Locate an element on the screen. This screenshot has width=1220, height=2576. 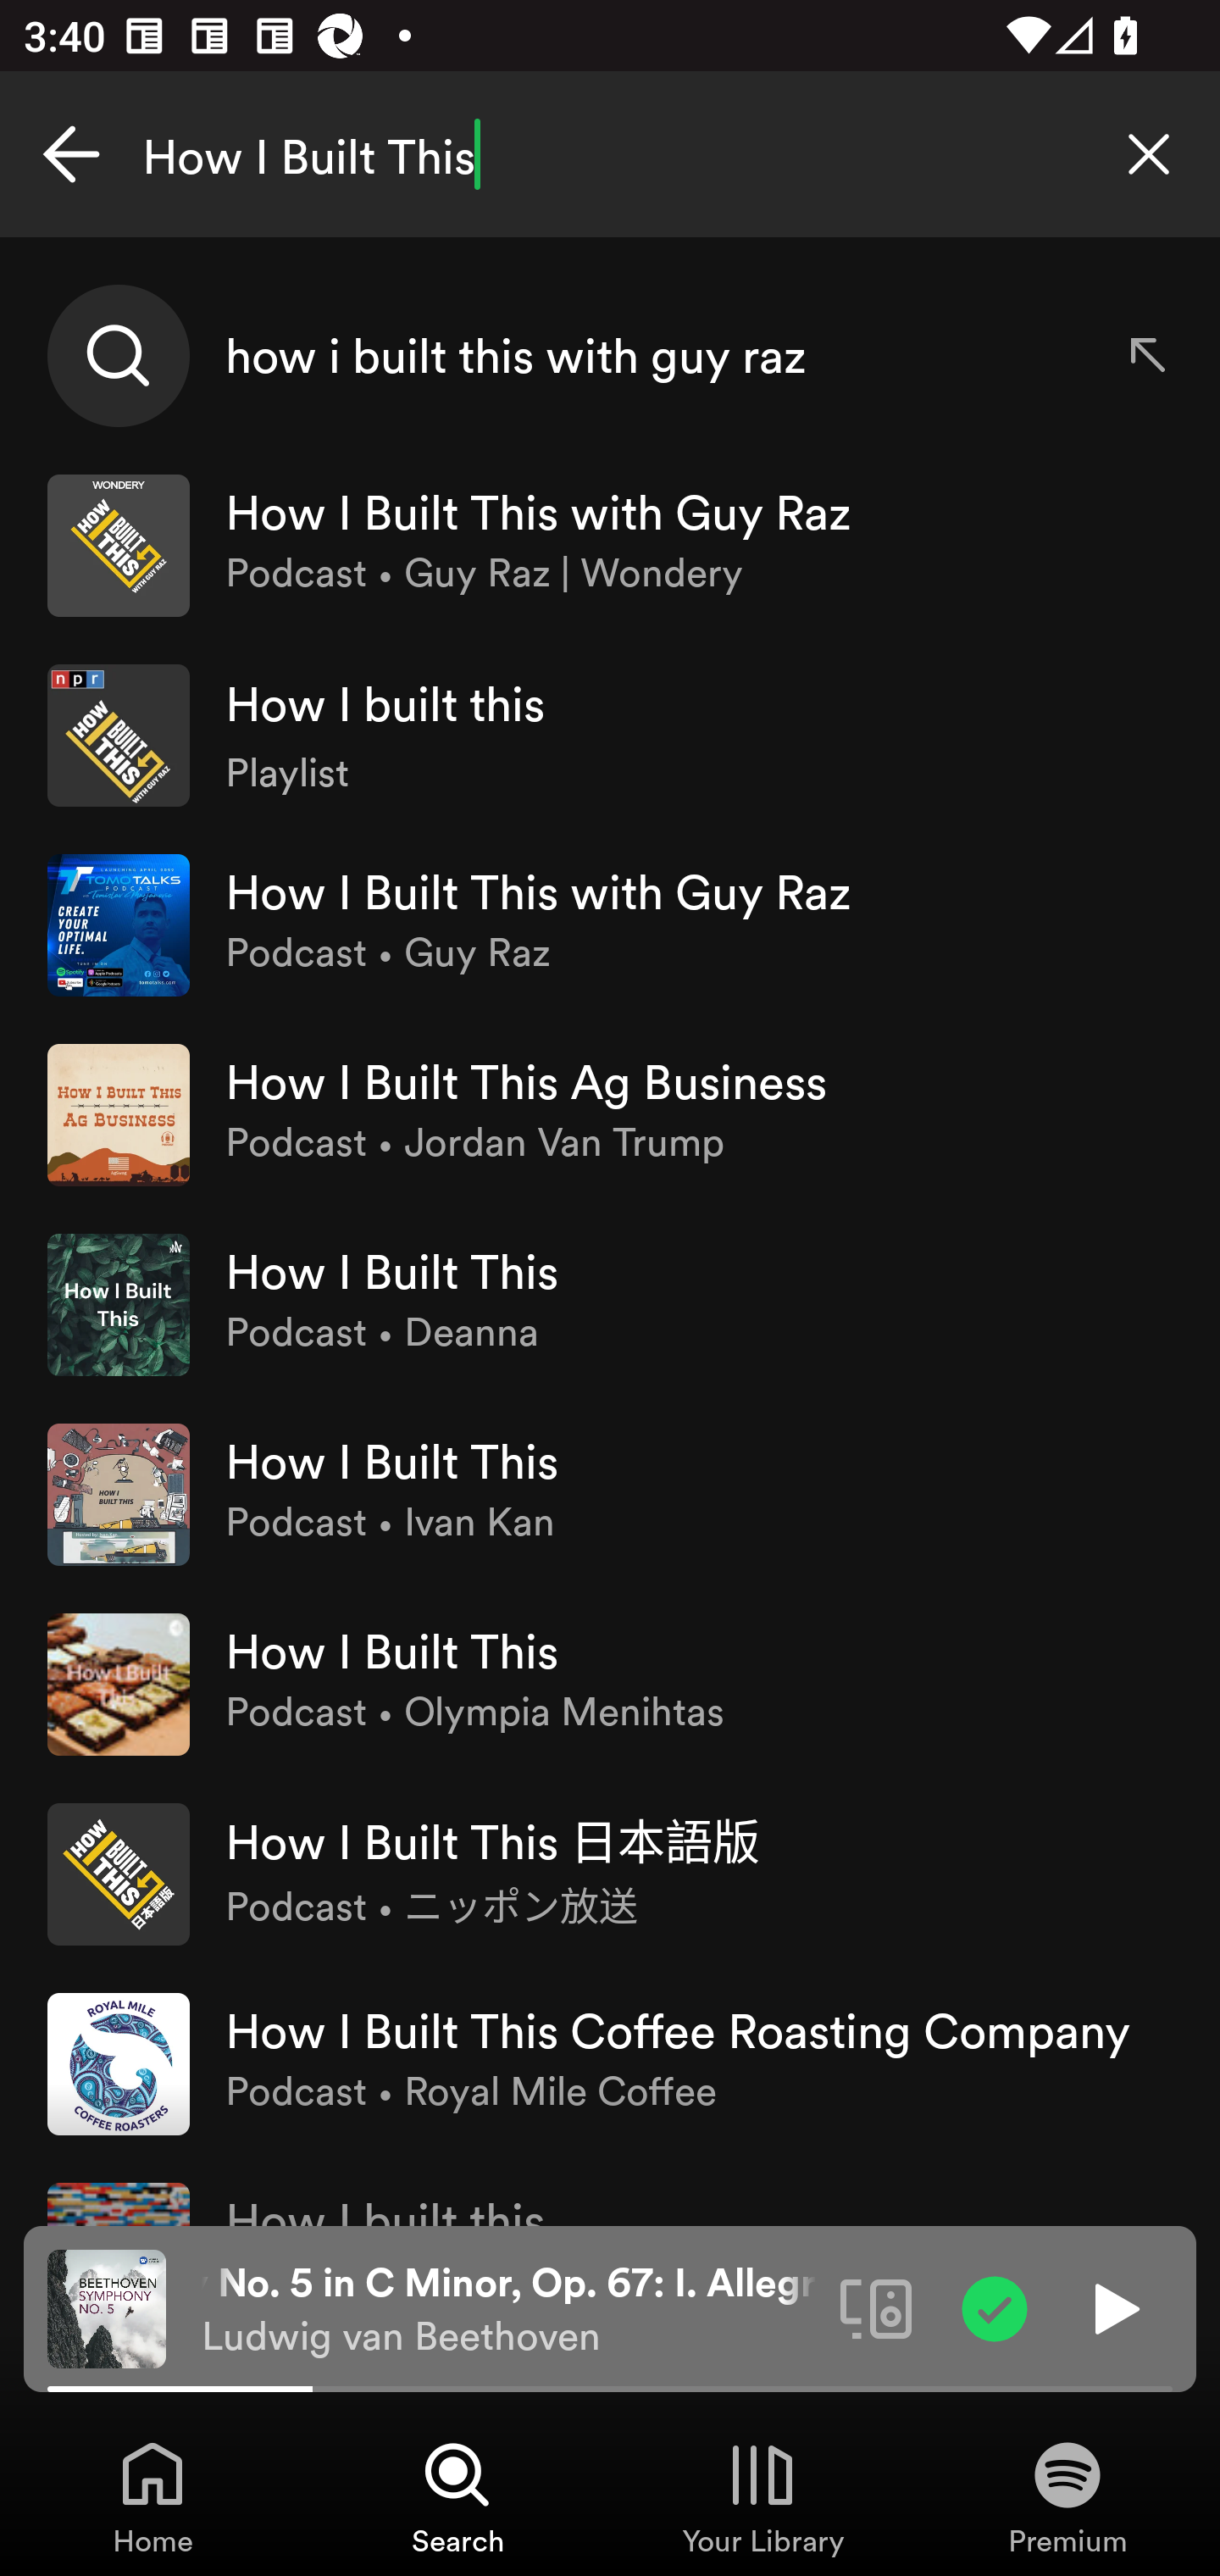
Play is located at coordinates (1113, 2307).